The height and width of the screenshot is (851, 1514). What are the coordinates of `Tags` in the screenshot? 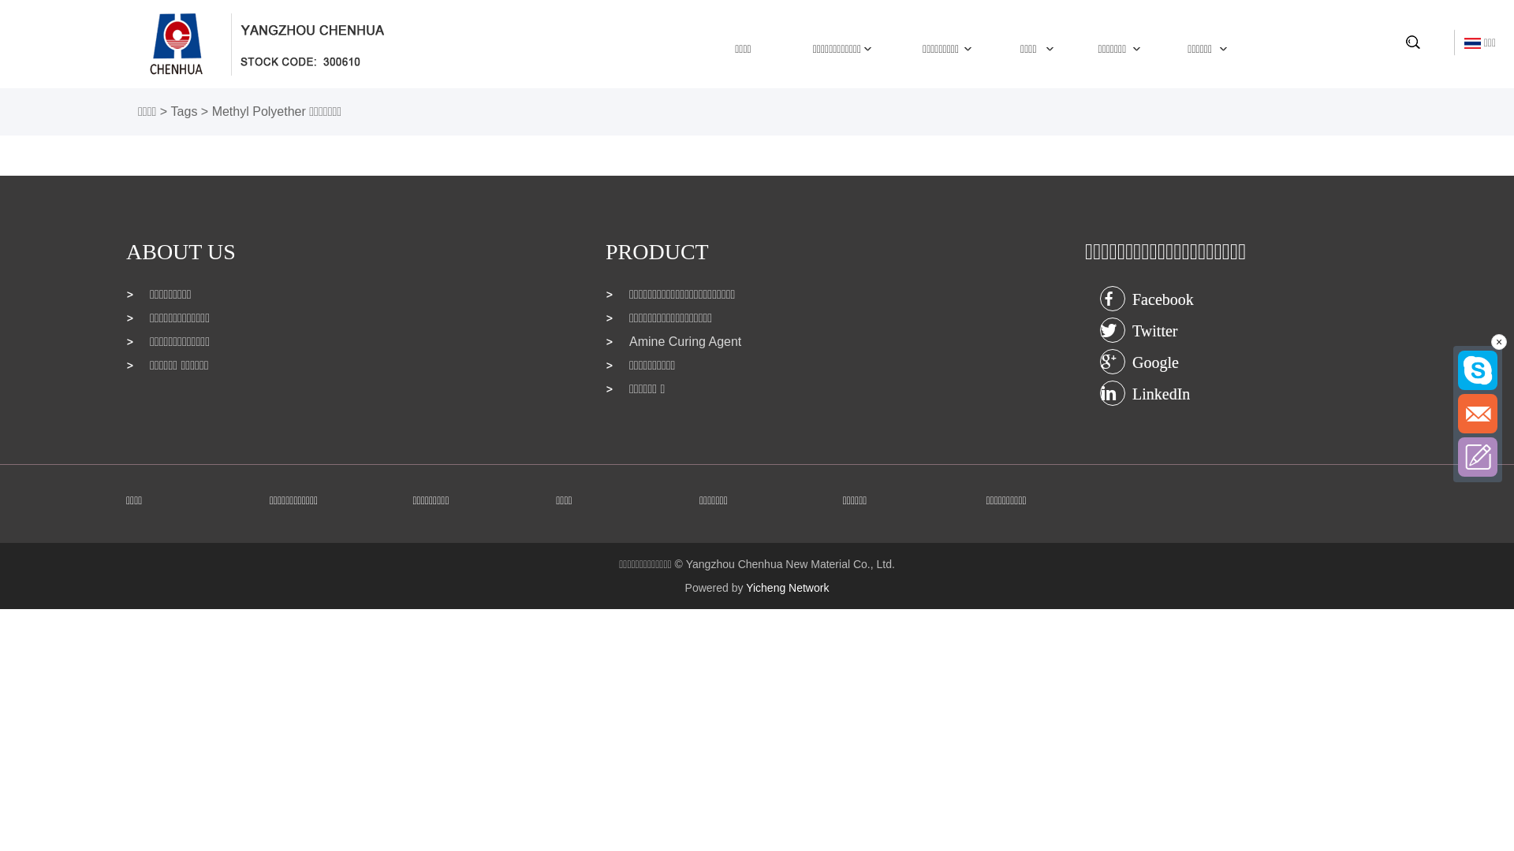 It's located at (185, 112).